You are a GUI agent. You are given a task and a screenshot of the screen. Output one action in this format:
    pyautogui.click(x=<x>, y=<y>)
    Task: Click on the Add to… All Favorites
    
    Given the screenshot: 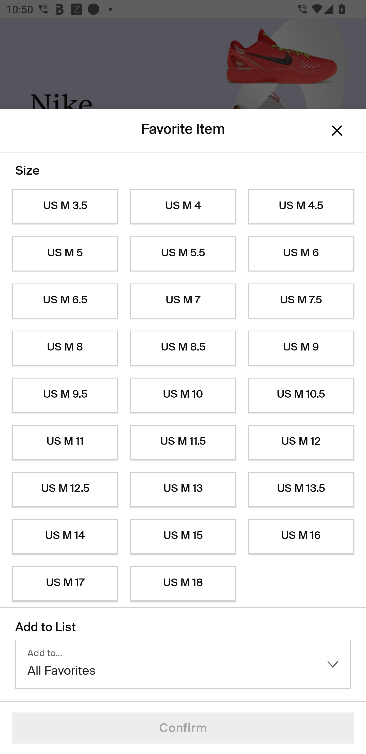 What is the action you would take?
    pyautogui.click(x=183, y=664)
    